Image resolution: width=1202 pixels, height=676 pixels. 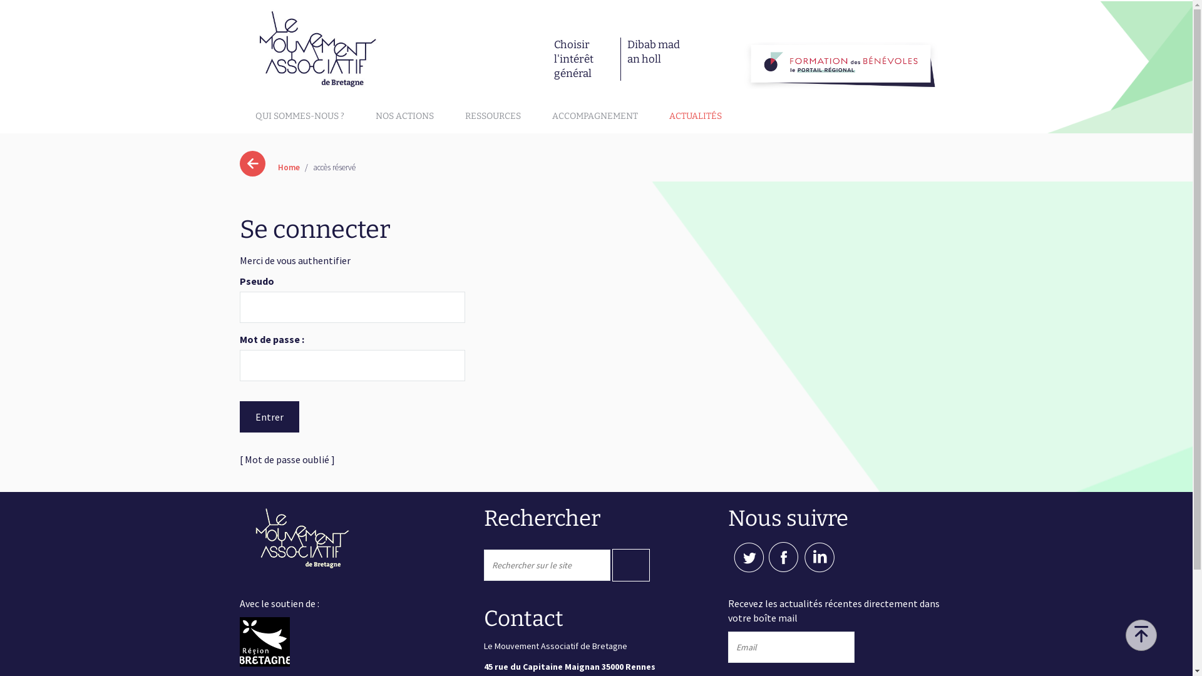 I want to click on  , so click(x=631, y=565).